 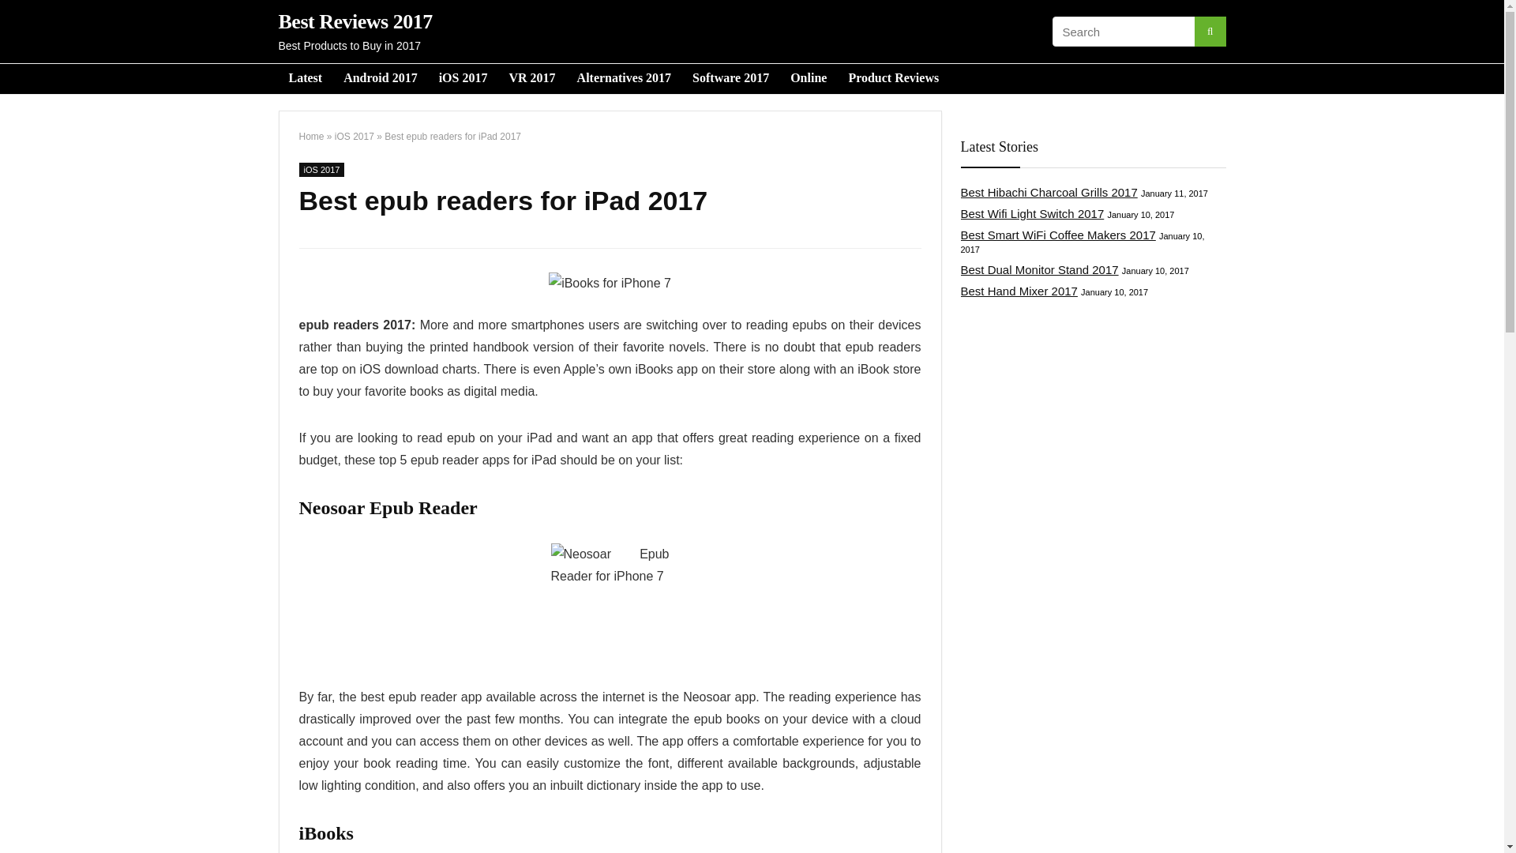 What do you see at coordinates (463, 79) in the screenshot?
I see `iOS 2017` at bounding box center [463, 79].